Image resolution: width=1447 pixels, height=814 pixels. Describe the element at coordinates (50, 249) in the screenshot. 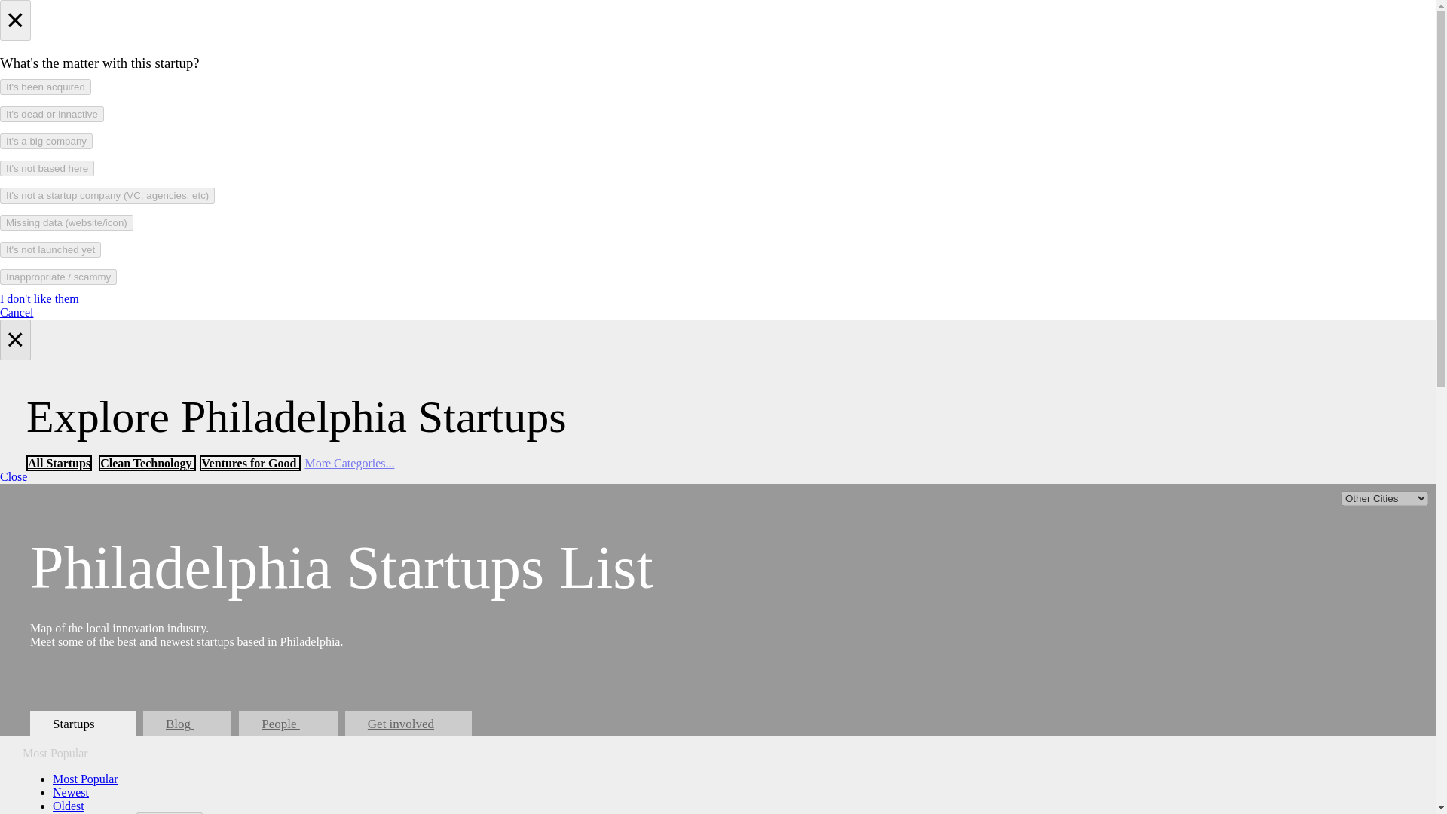

I see `It's not launched yet` at that location.